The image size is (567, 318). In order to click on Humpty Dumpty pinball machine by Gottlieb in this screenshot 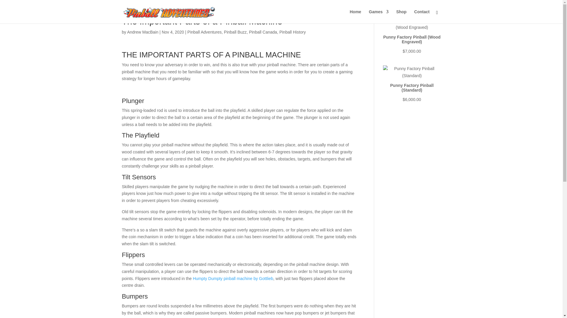, I will do `click(233, 279)`.